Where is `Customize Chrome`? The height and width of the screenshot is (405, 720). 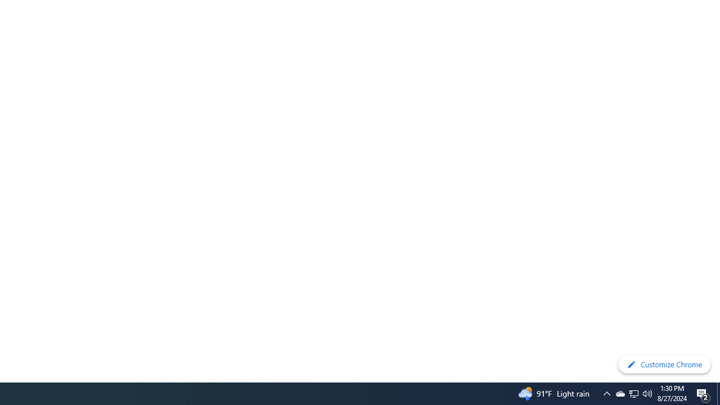 Customize Chrome is located at coordinates (664, 364).